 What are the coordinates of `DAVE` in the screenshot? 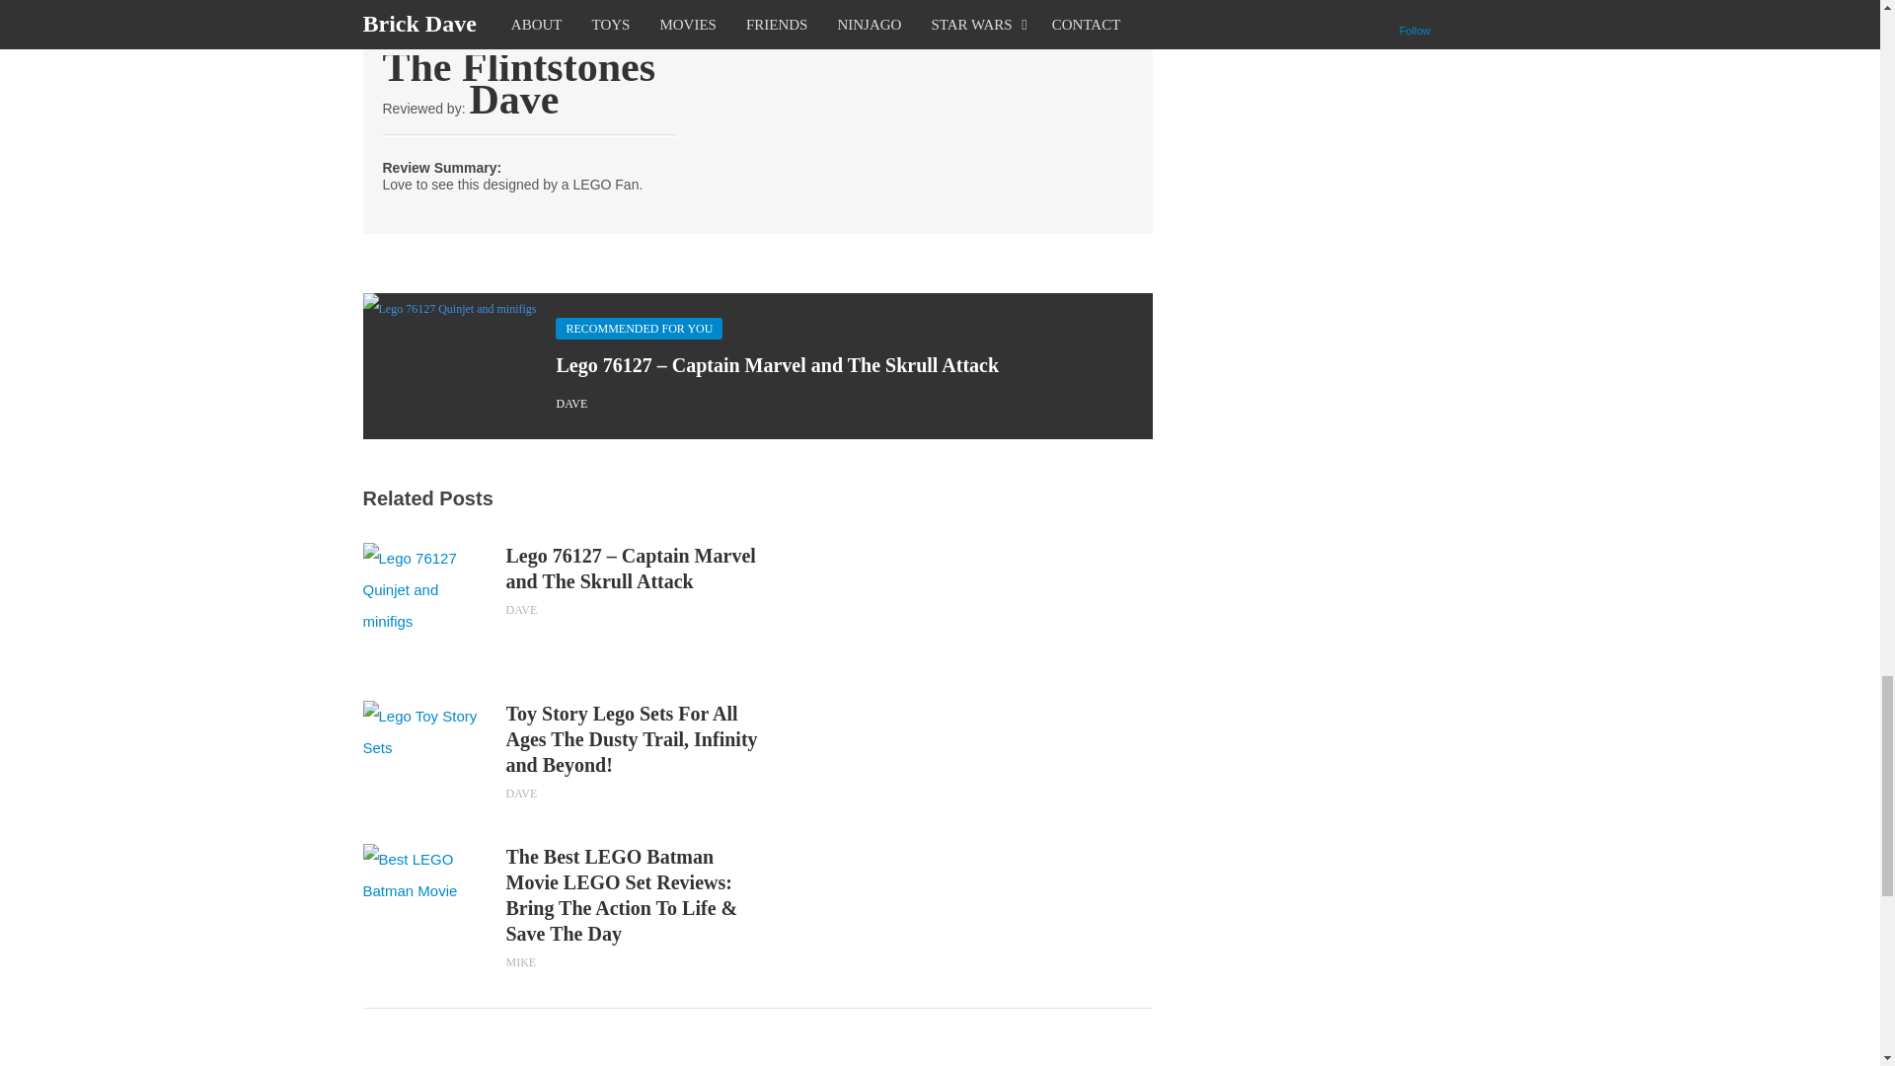 It's located at (521, 610).